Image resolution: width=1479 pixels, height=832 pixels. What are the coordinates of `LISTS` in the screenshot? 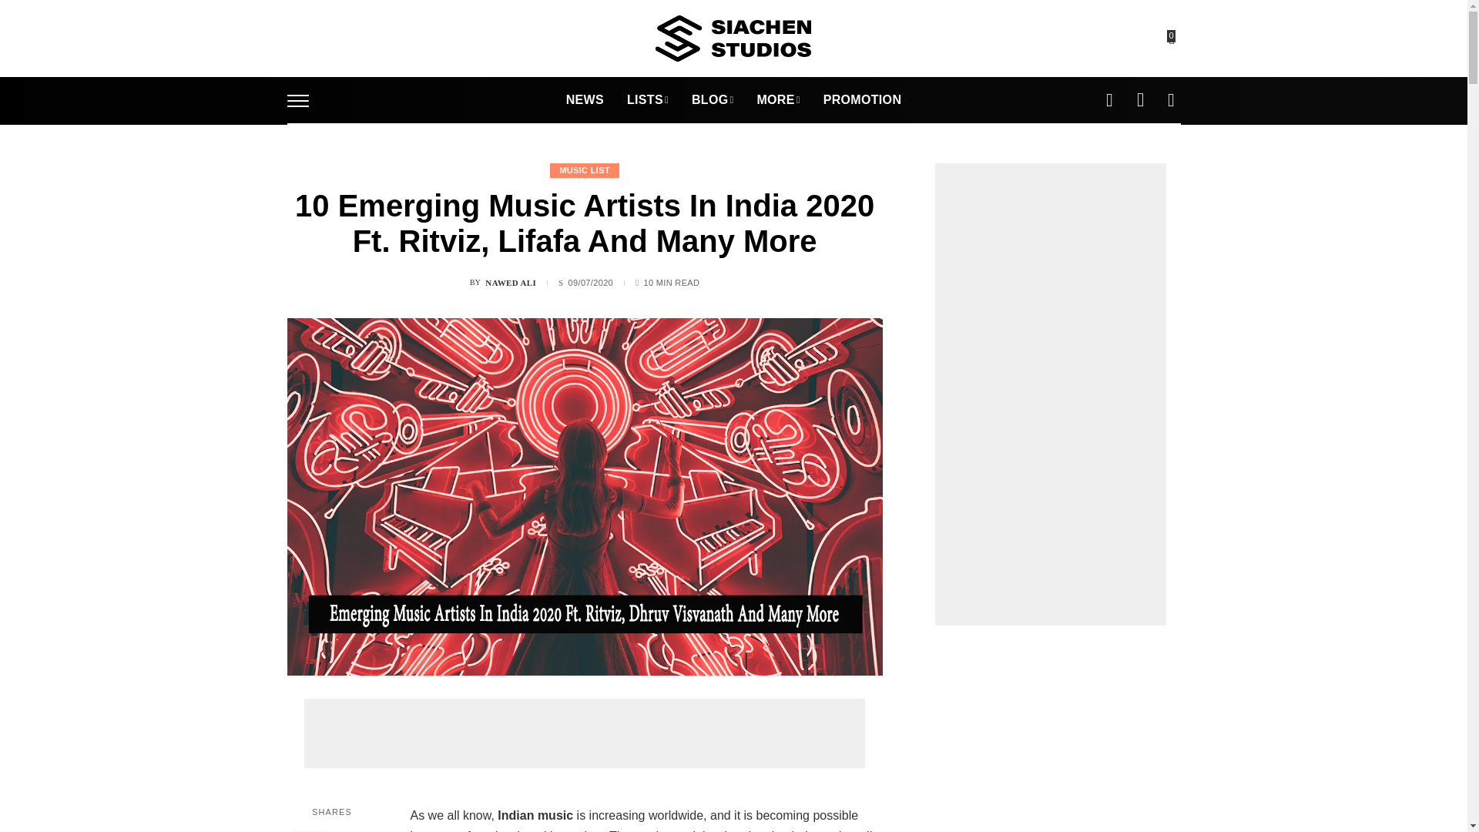 It's located at (647, 100).